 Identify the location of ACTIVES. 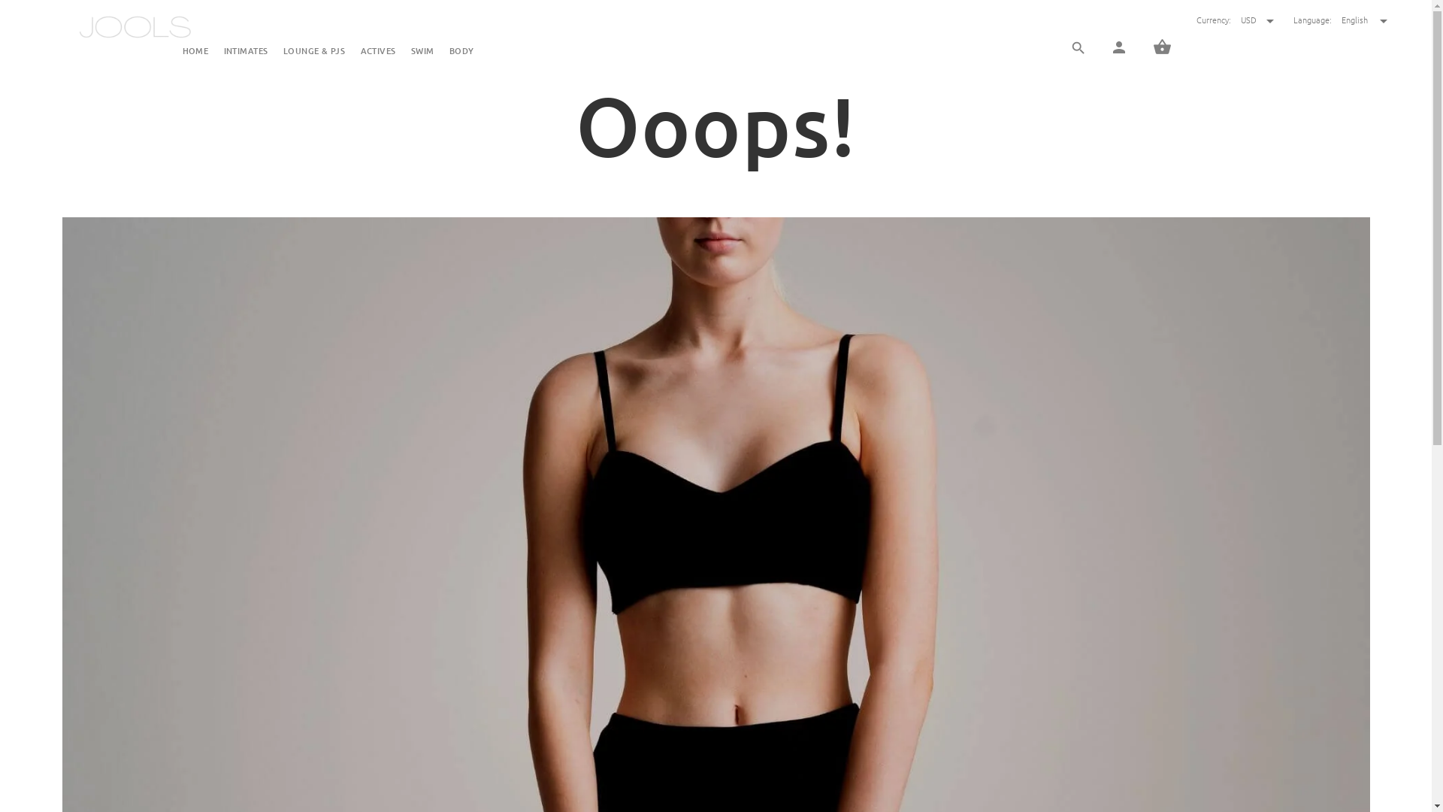
(377, 53).